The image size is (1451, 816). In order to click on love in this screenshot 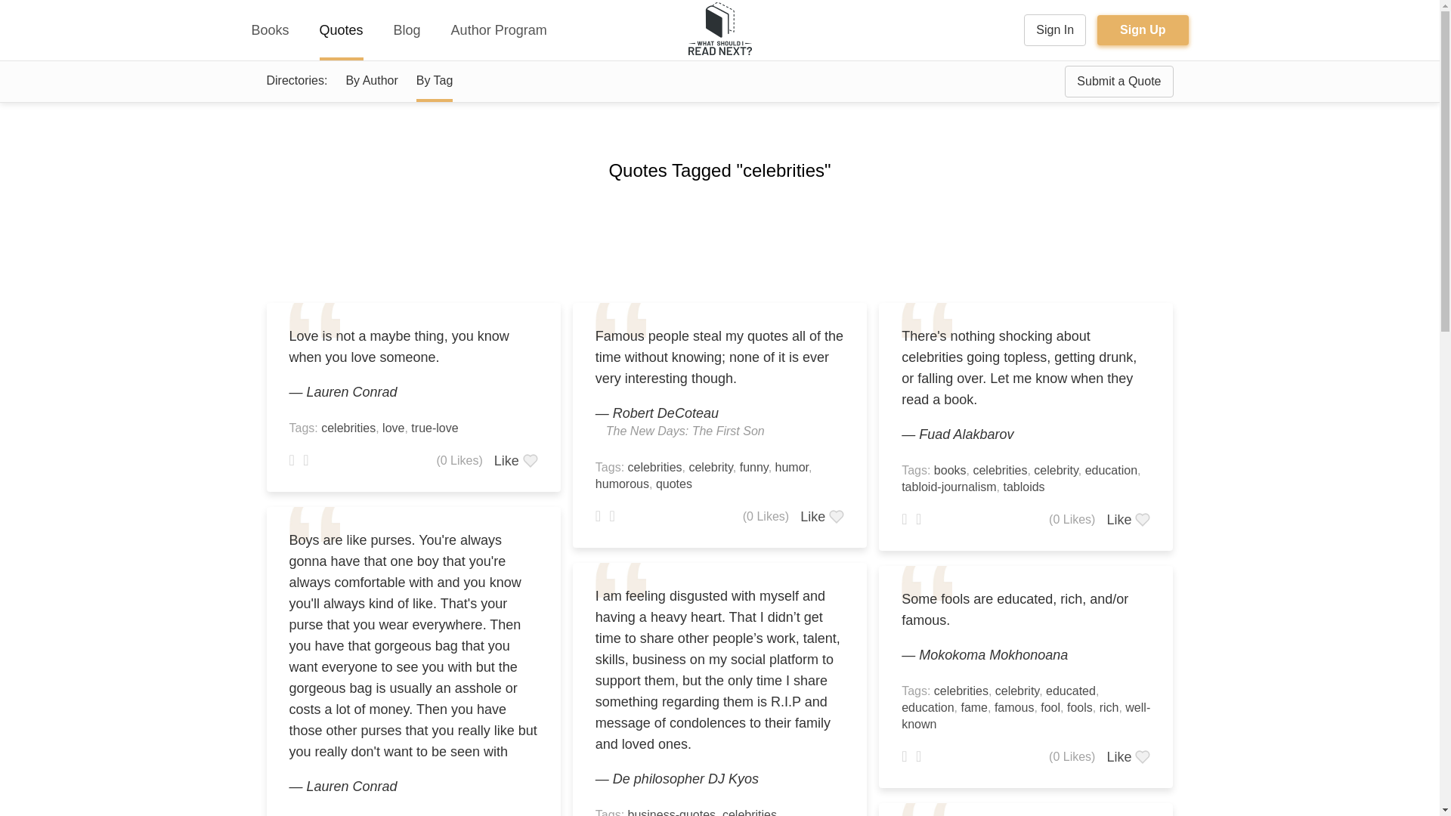, I will do `click(393, 428)`.